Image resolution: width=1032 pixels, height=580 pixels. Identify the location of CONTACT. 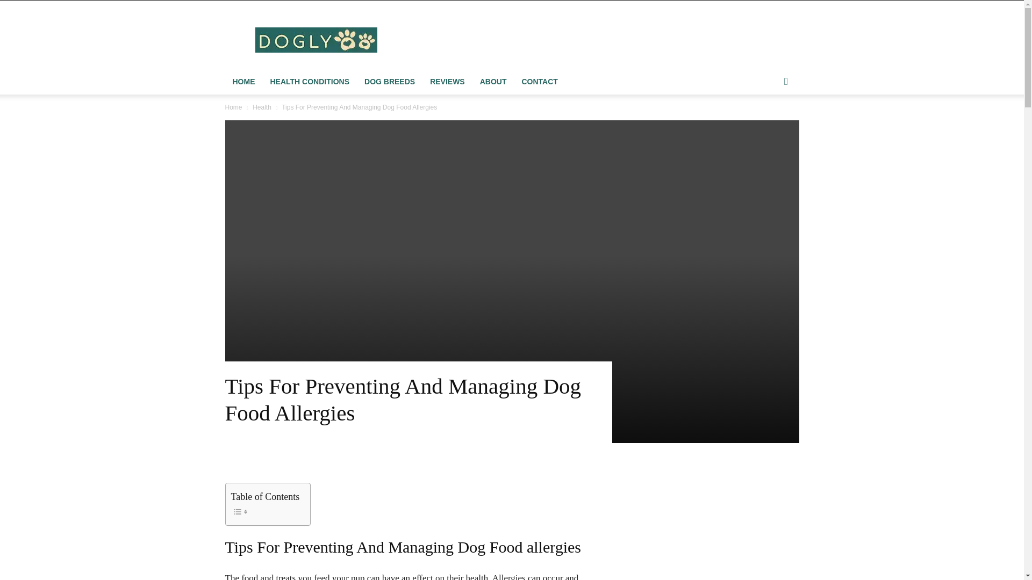
(539, 82).